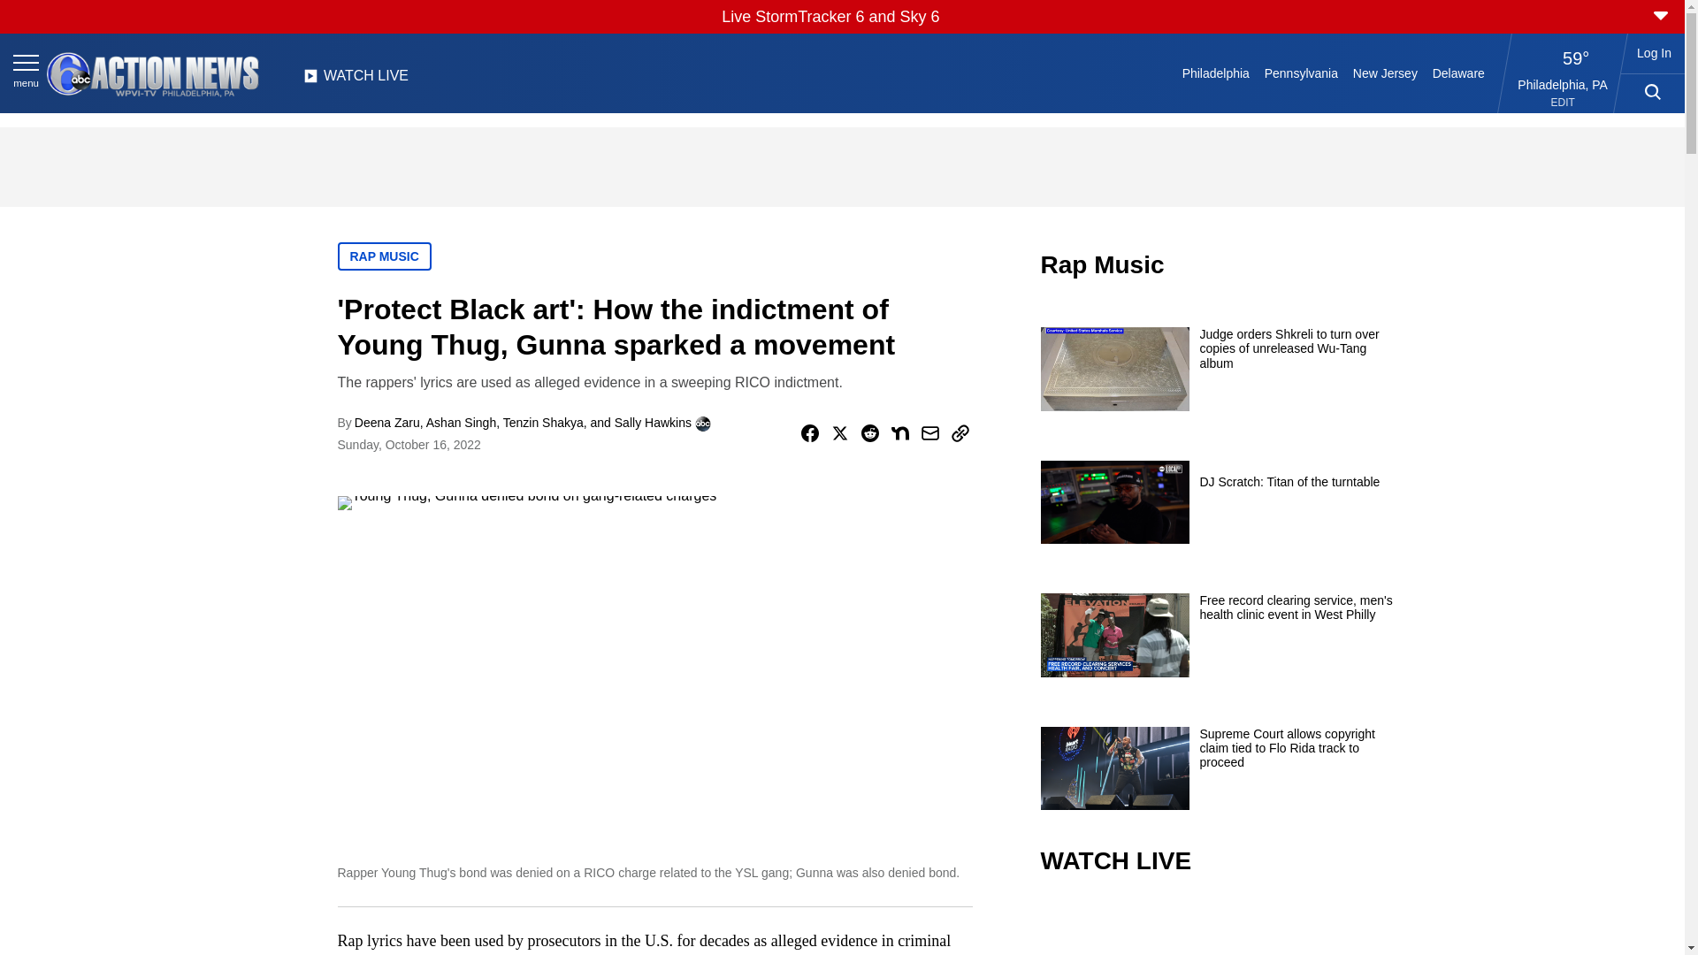 Image resolution: width=1698 pixels, height=955 pixels. I want to click on Philadelphia, so click(1215, 73).